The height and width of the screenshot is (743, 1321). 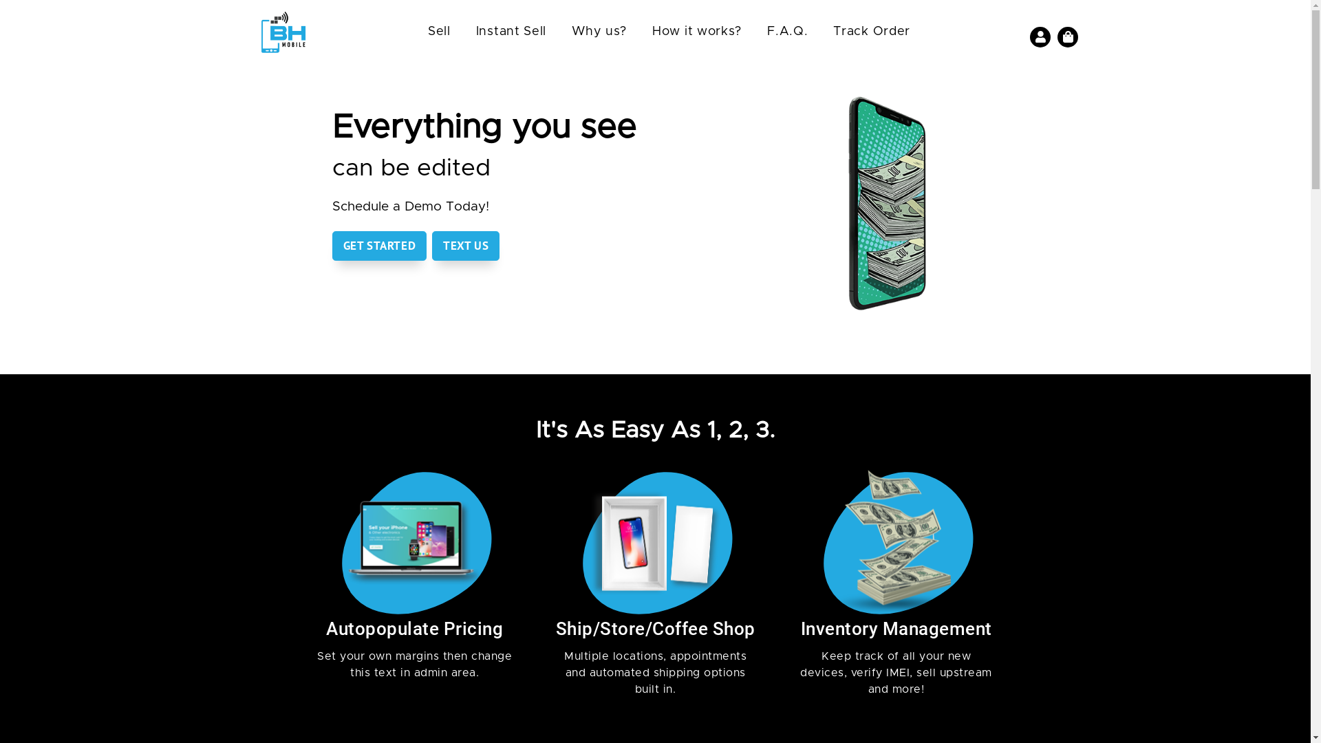 I want to click on GET STARTED, so click(x=379, y=246).